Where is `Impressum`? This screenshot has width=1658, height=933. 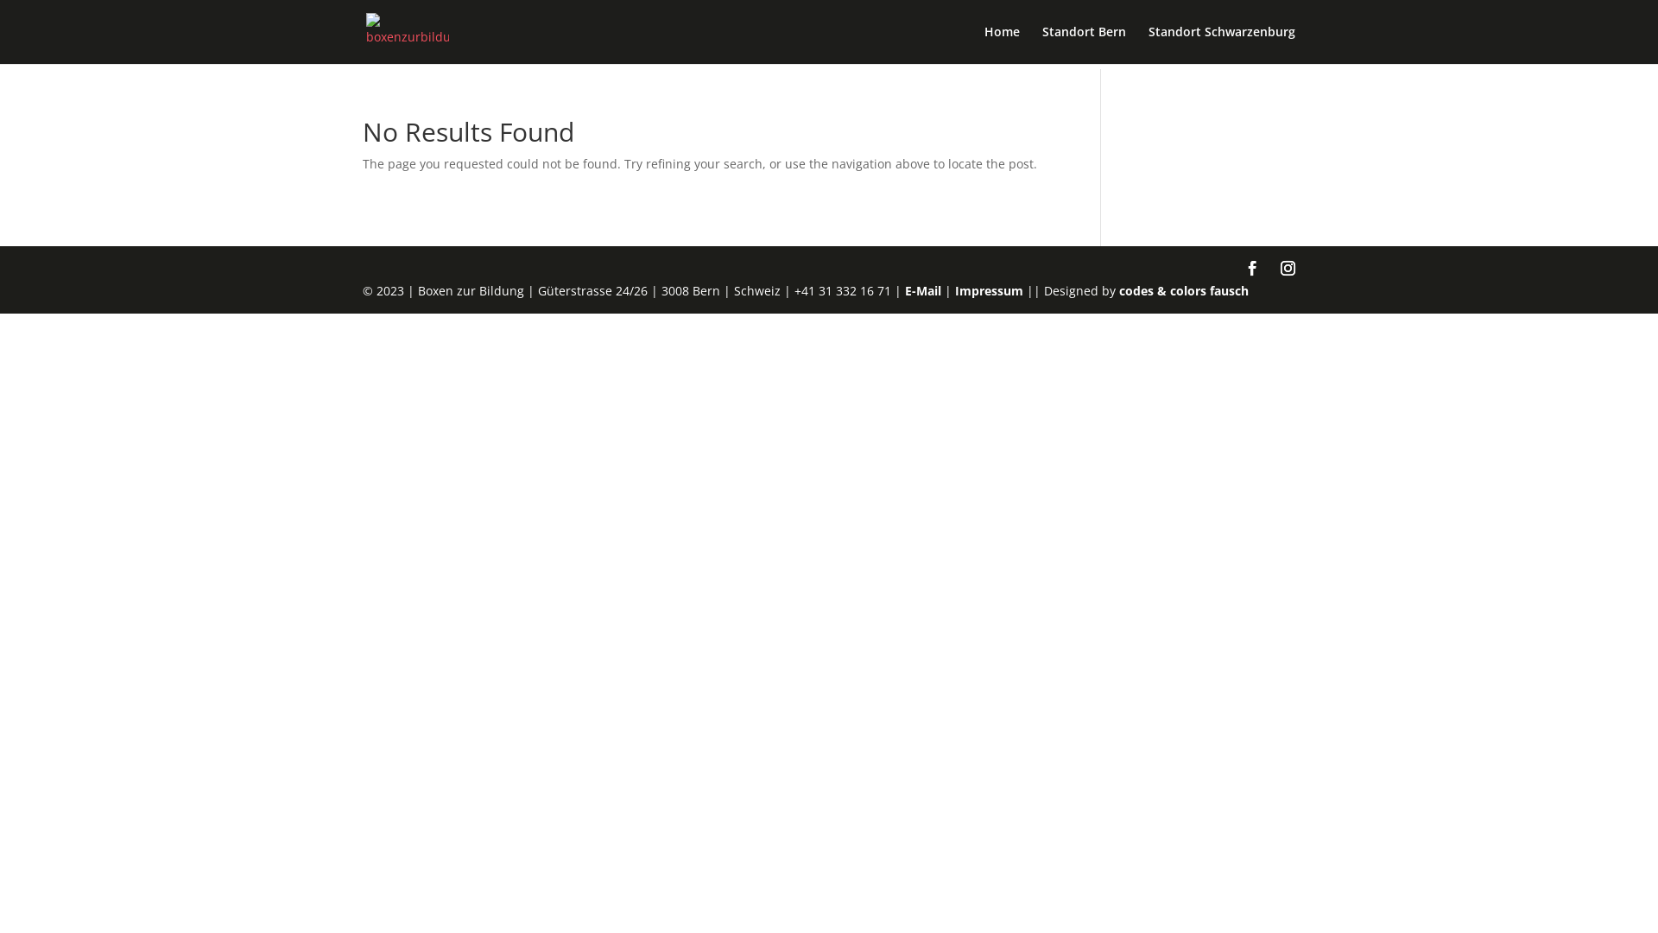 Impressum is located at coordinates (990, 290).